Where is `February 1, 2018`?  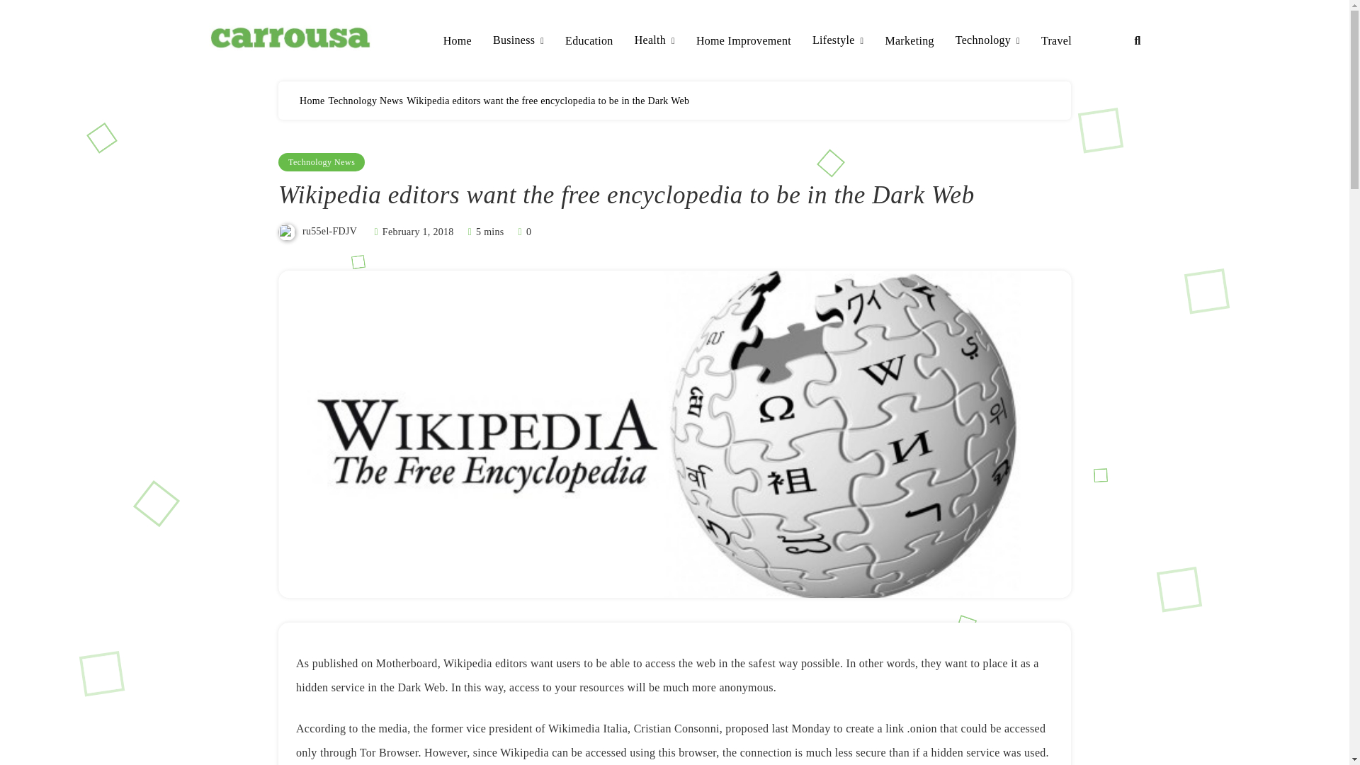
February 1, 2018 is located at coordinates (418, 231).